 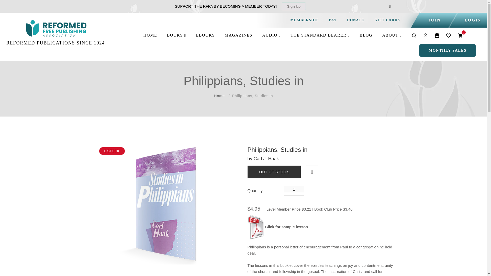 What do you see at coordinates (294, 6) in the screenshot?
I see `Sign Up` at bounding box center [294, 6].